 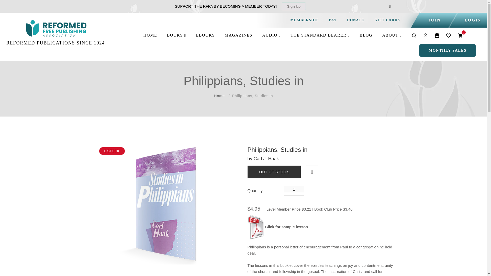 What do you see at coordinates (294, 6) in the screenshot?
I see `Sign Up` at bounding box center [294, 6].